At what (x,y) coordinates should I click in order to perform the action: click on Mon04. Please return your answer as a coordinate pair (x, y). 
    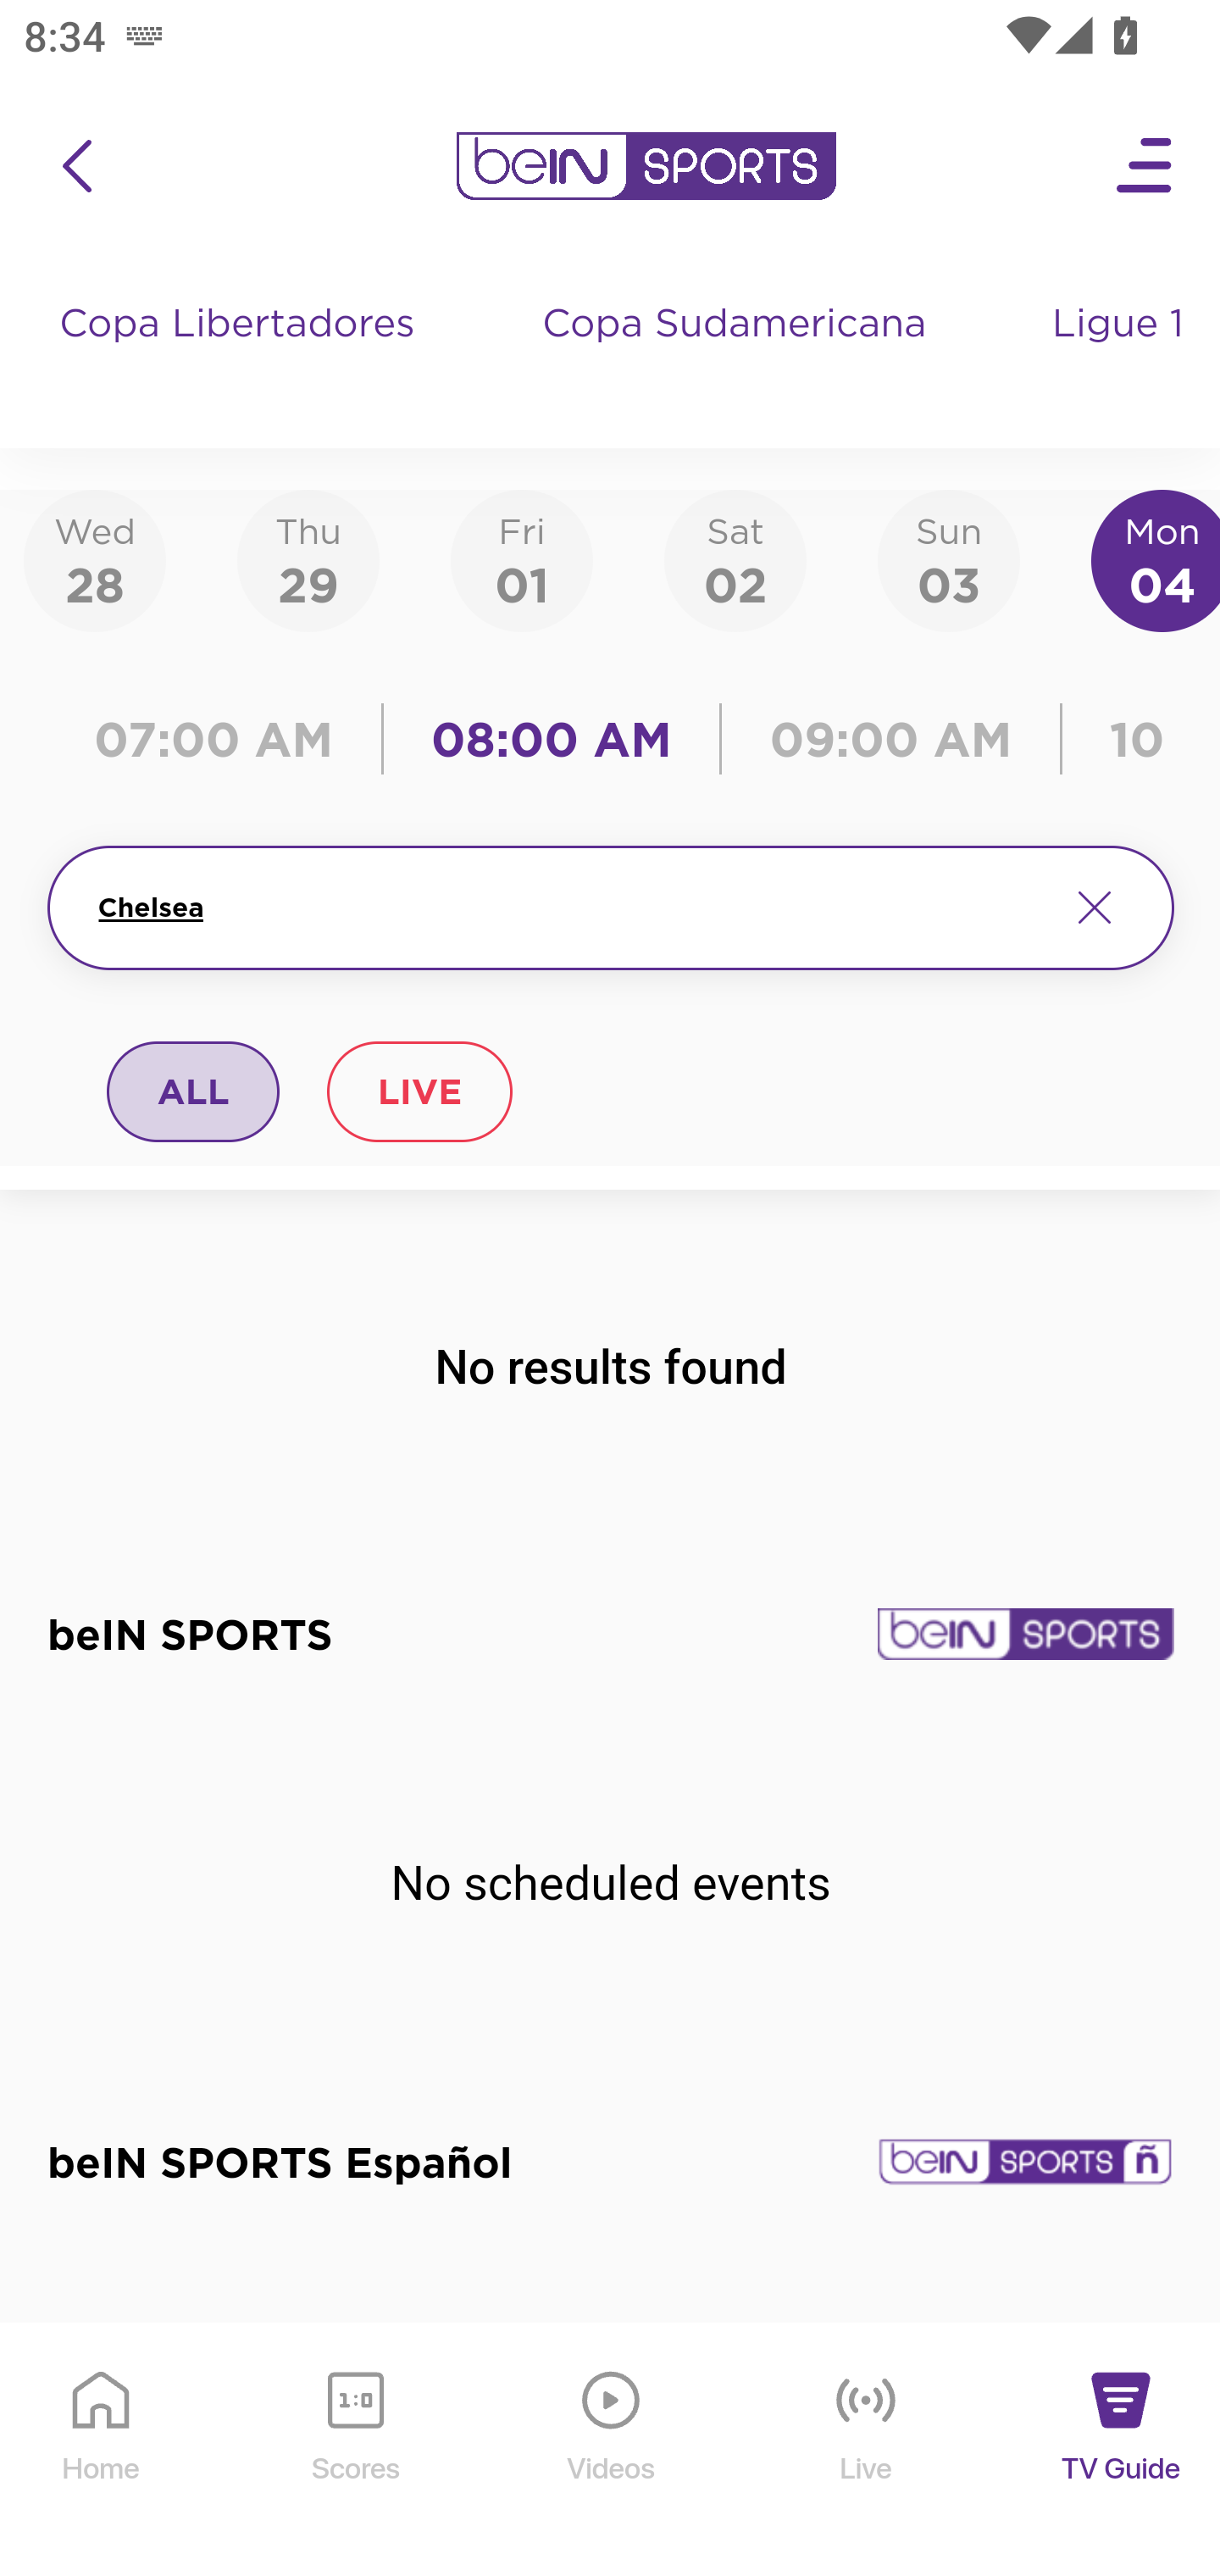
    Looking at the image, I should click on (1156, 559).